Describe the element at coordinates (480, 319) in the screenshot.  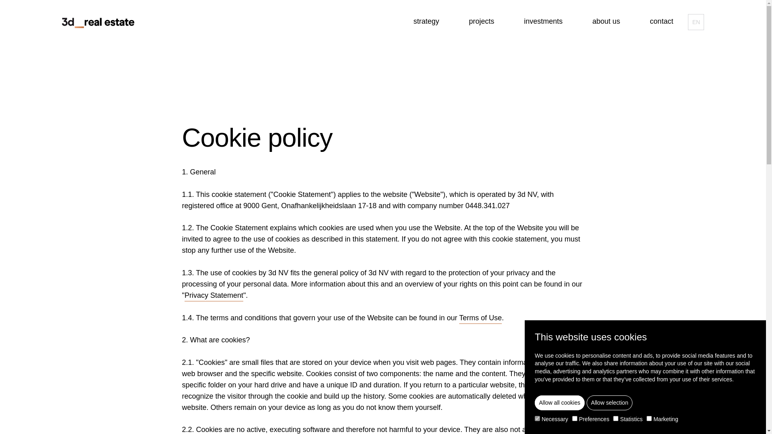
I see `Terms of Use` at that location.